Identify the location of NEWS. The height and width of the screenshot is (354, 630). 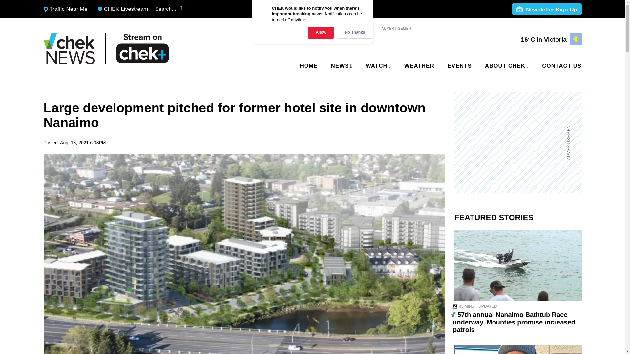
(341, 66).